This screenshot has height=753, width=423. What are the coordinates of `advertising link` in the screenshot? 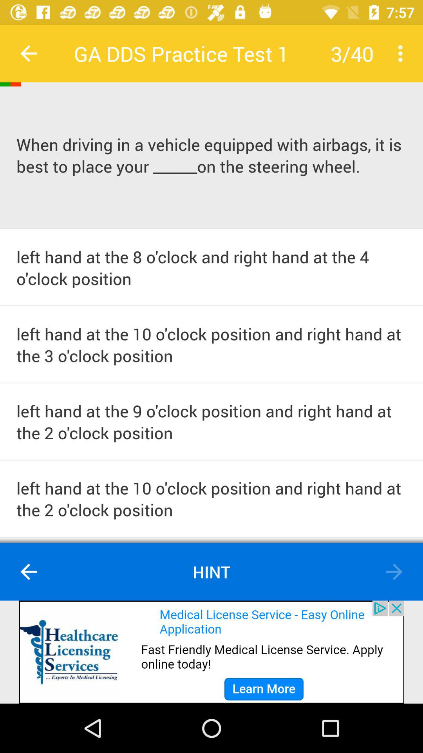 It's located at (211, 652).